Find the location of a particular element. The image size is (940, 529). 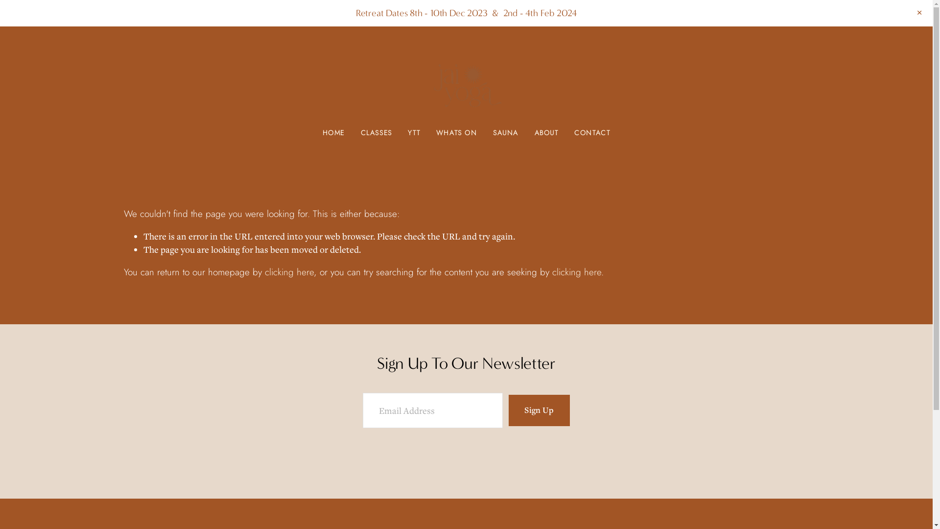

CLASSES is located at coordinates (376, 132).